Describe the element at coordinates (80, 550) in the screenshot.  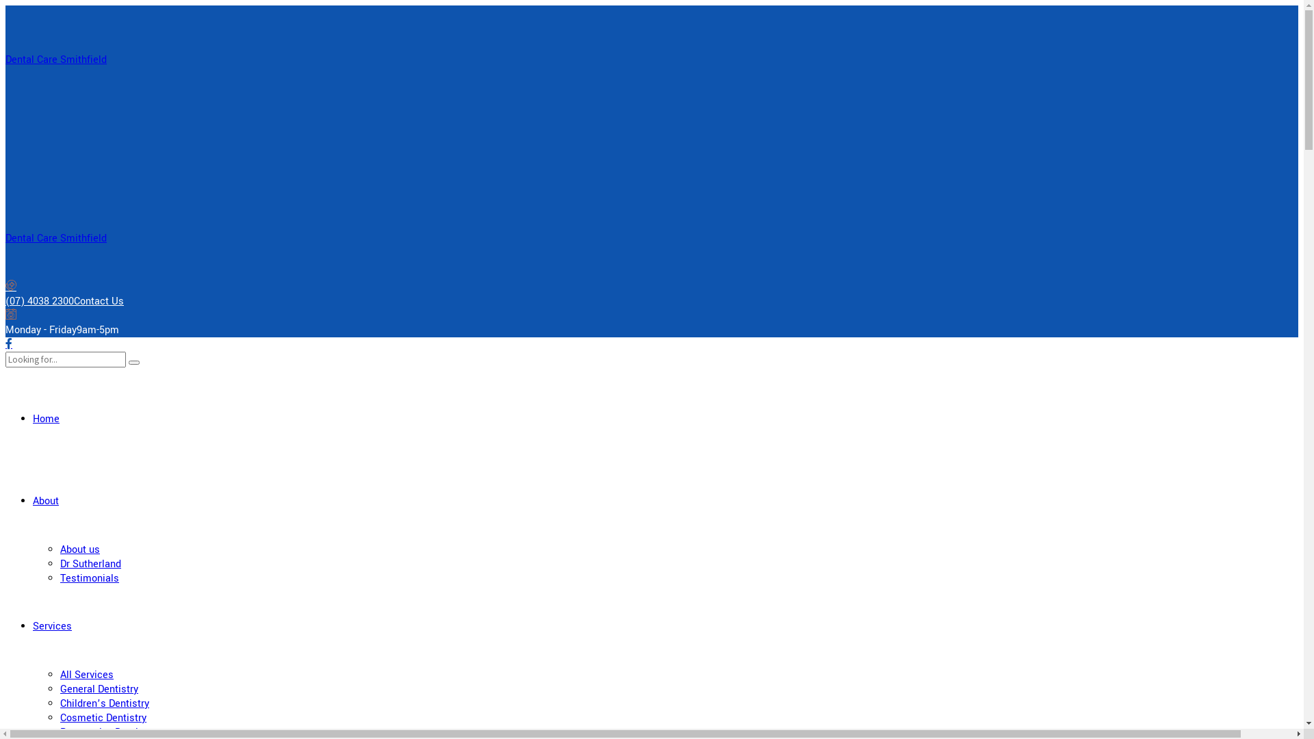
I see `About us` at that location.